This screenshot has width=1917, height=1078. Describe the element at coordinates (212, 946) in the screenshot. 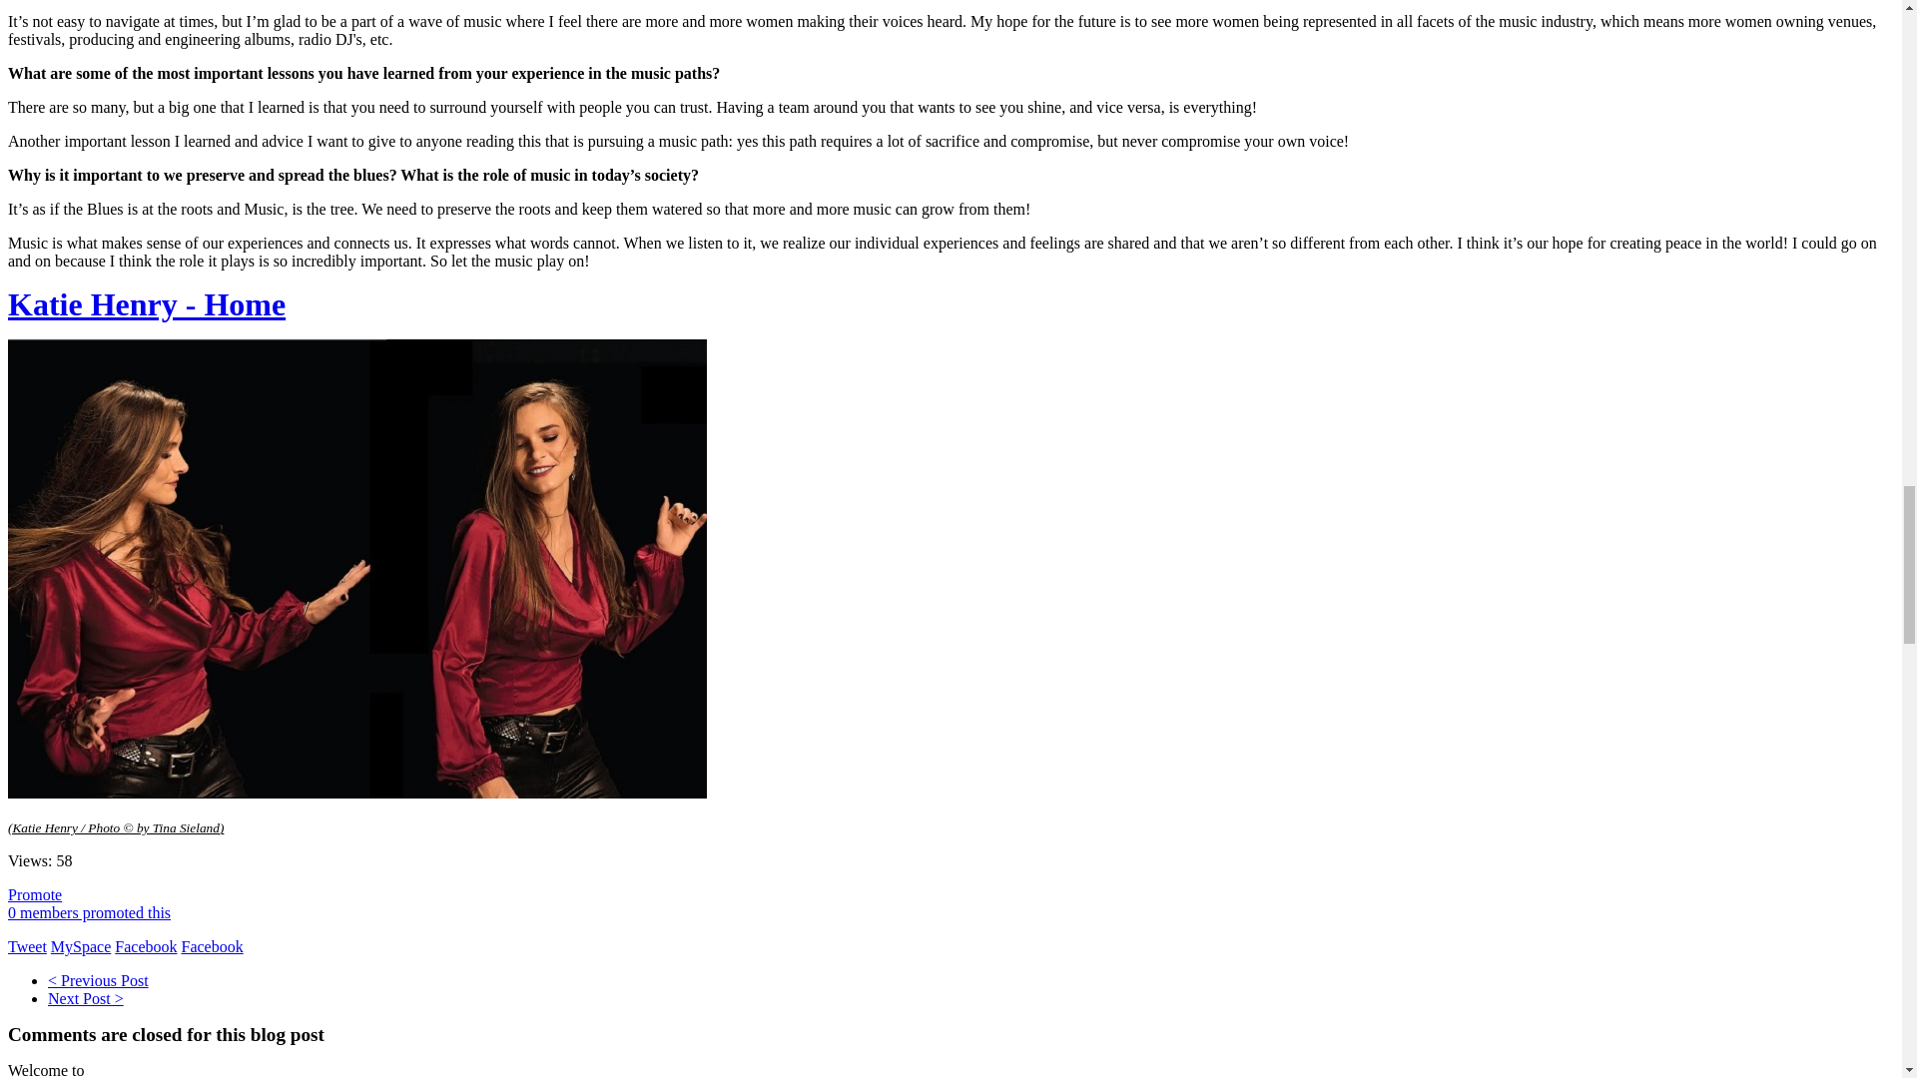

I see `Facebook` at that location.